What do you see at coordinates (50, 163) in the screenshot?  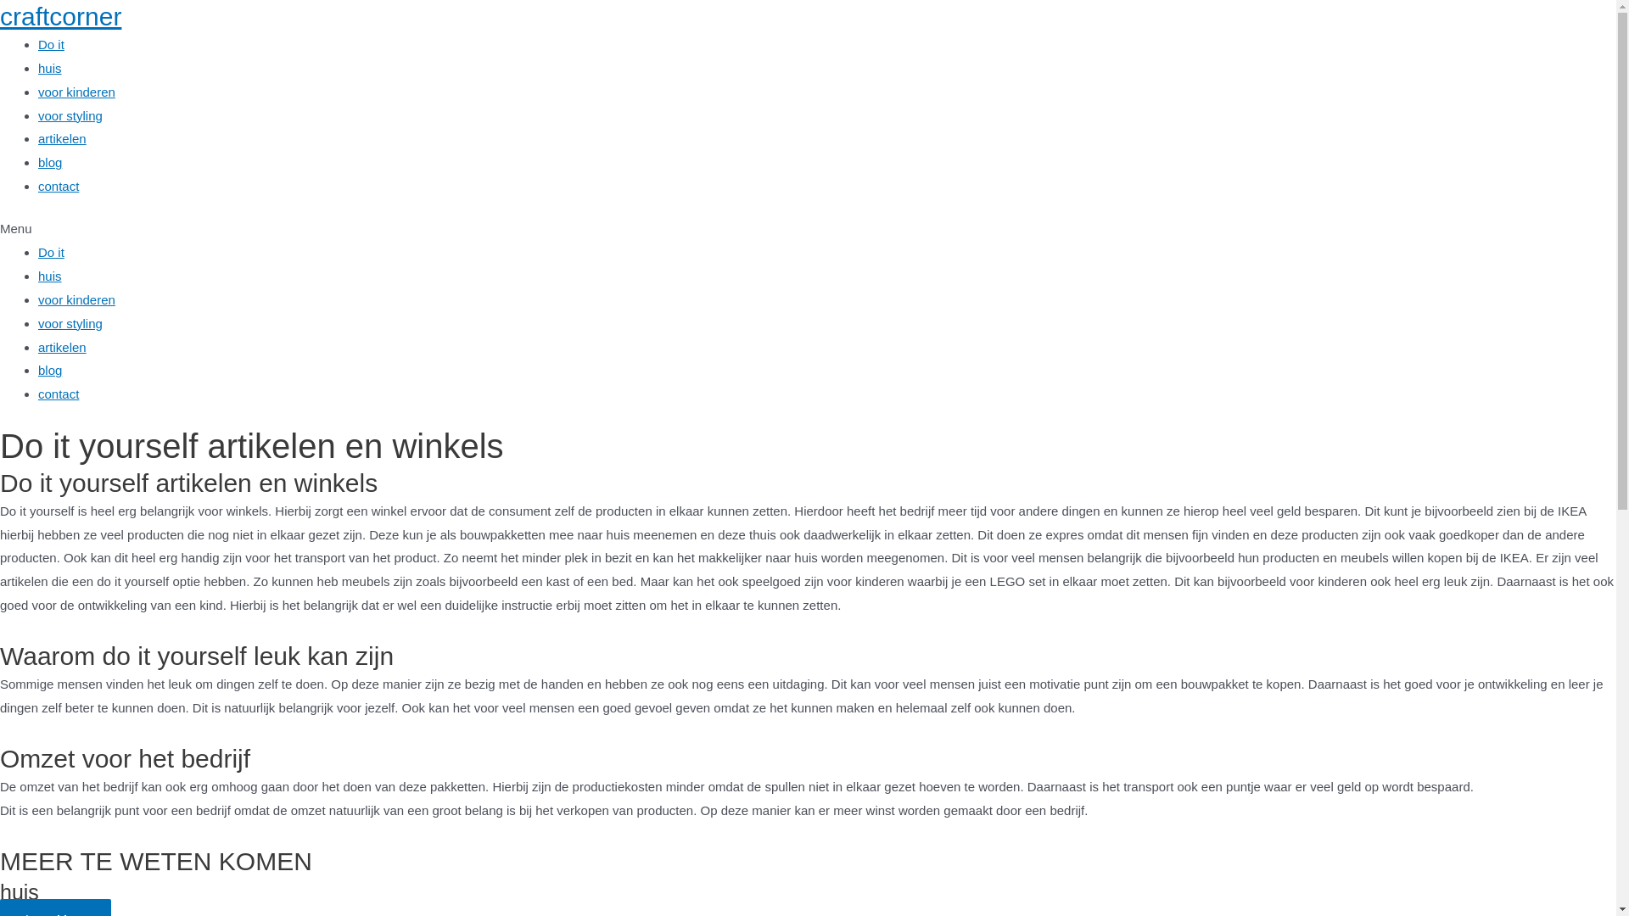 I see `blog` at bounding box center [50, 163].